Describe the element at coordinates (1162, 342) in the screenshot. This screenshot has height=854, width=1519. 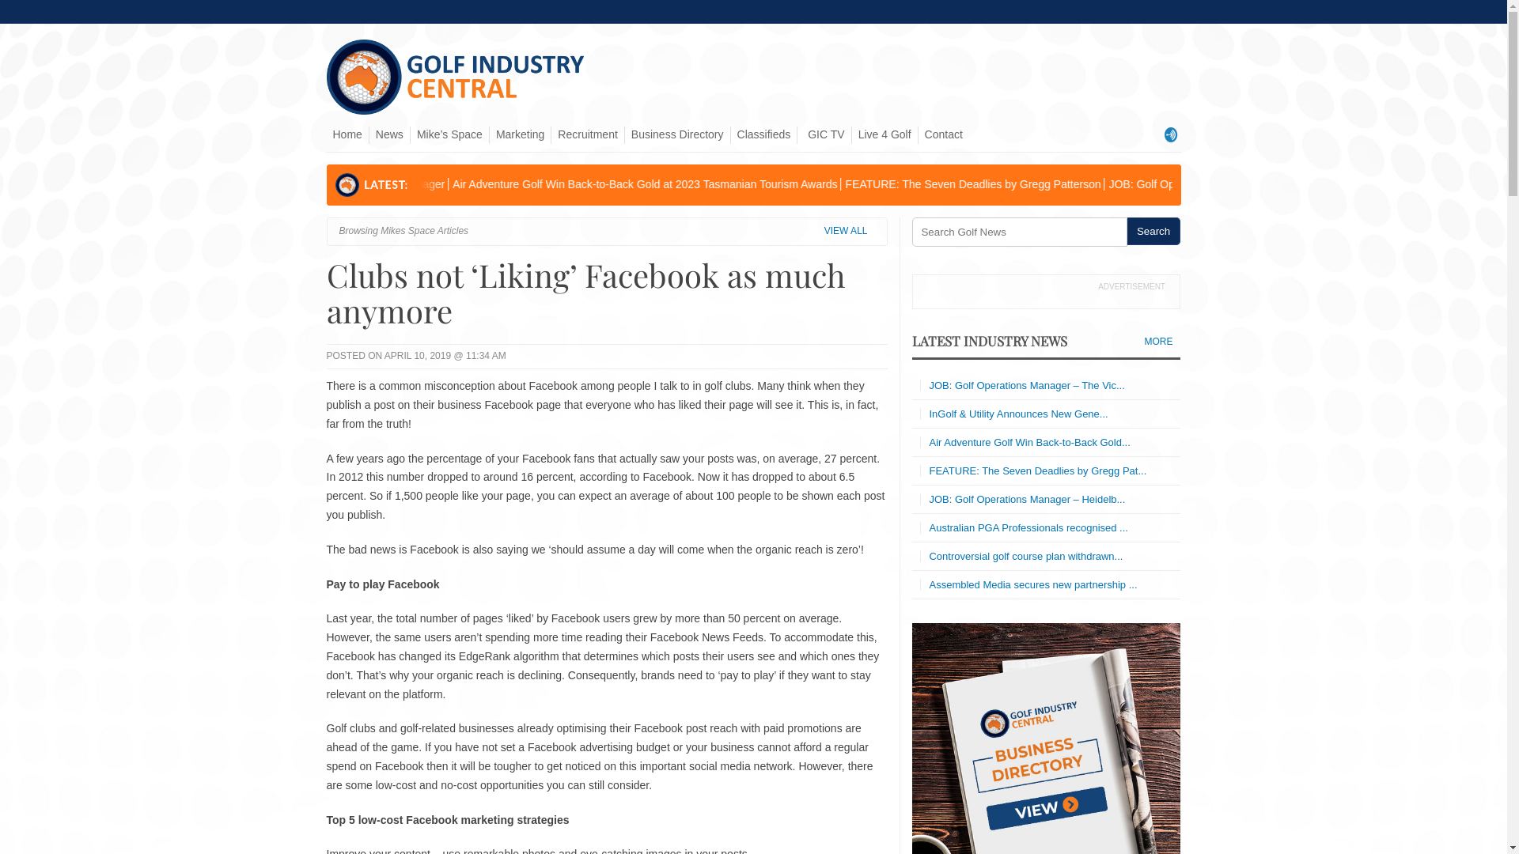
I see `MORE` at that location.